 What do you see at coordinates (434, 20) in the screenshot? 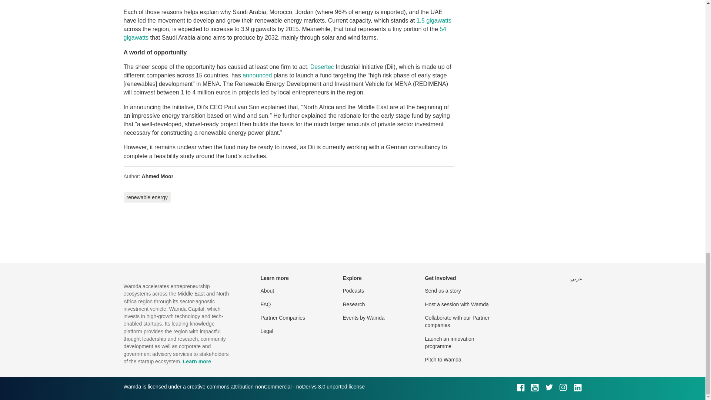
I see `1.5 gigawatts` at bounding box center [434, 20].